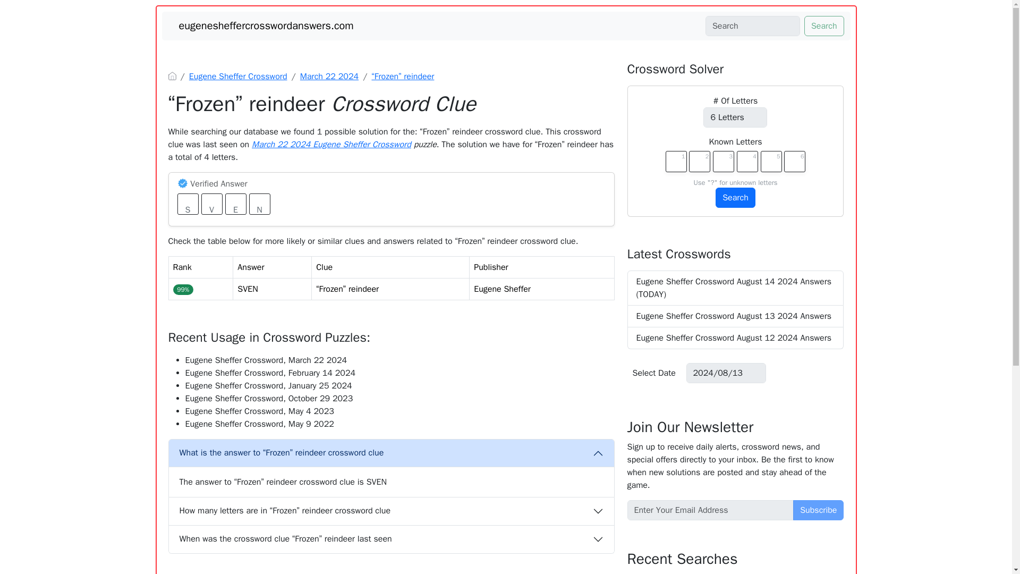 The width and height of the screenshot is (1020, 574). I want to click on Eugene Sheffer Crossword August 12 2024 Answers, so click(735, 338).